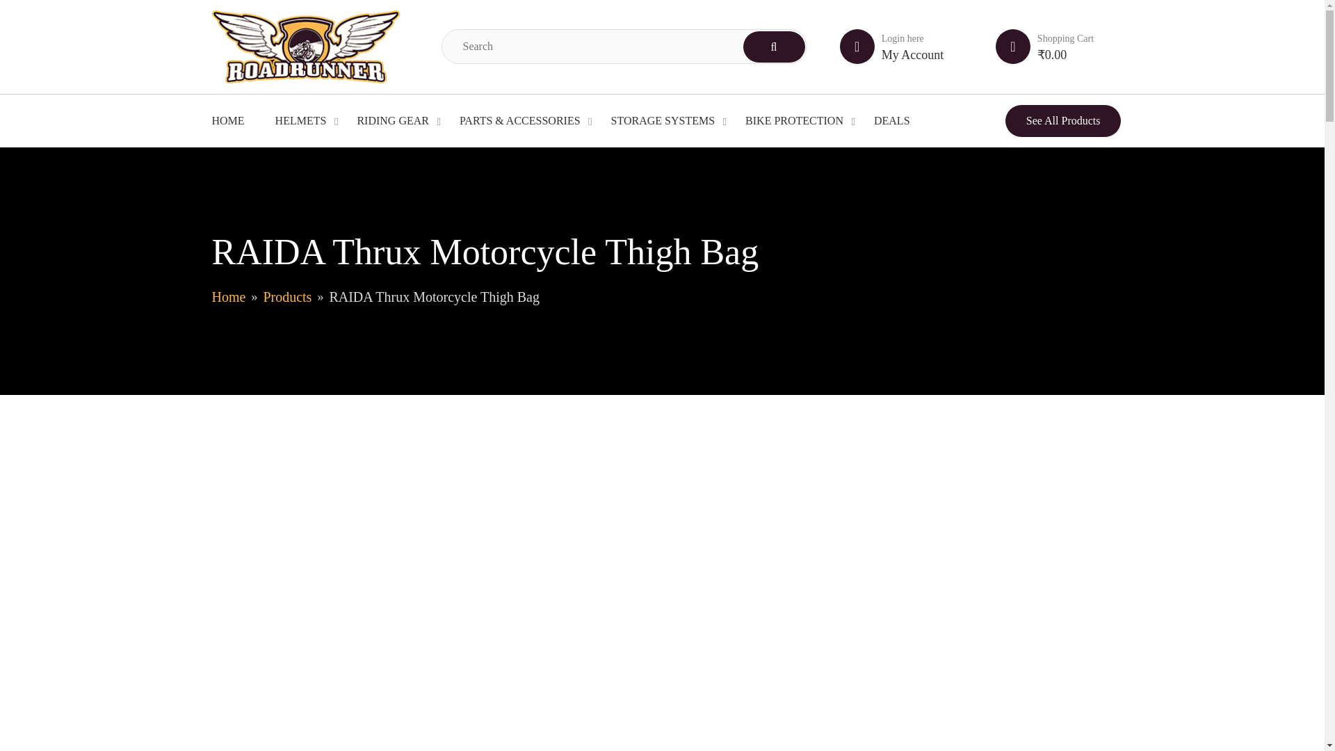 The image size is (1335, 751). I want to click on Log In, so click(887, 289).